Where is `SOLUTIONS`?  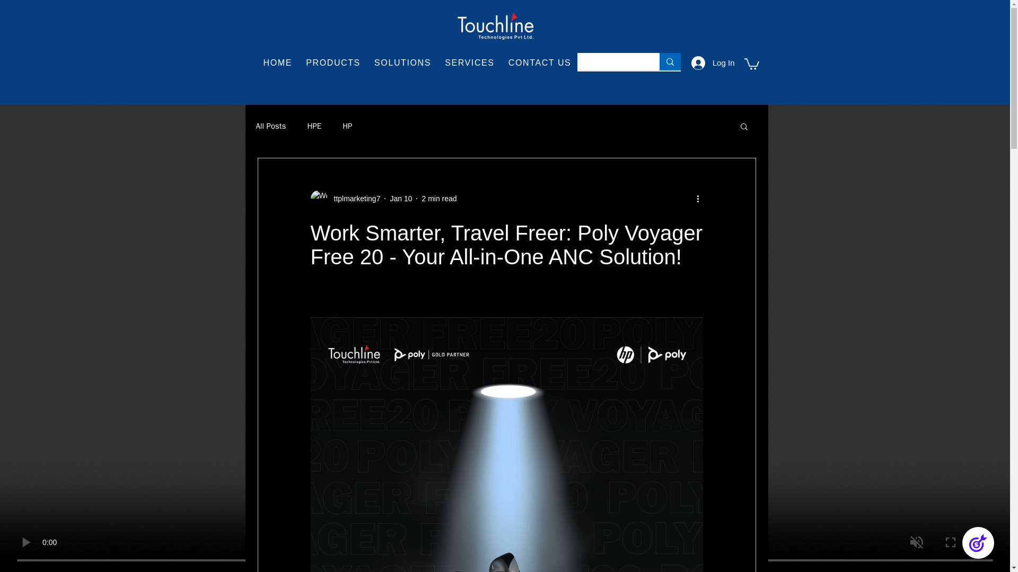
SOLUTIONS is located at coordinates (417, 64).